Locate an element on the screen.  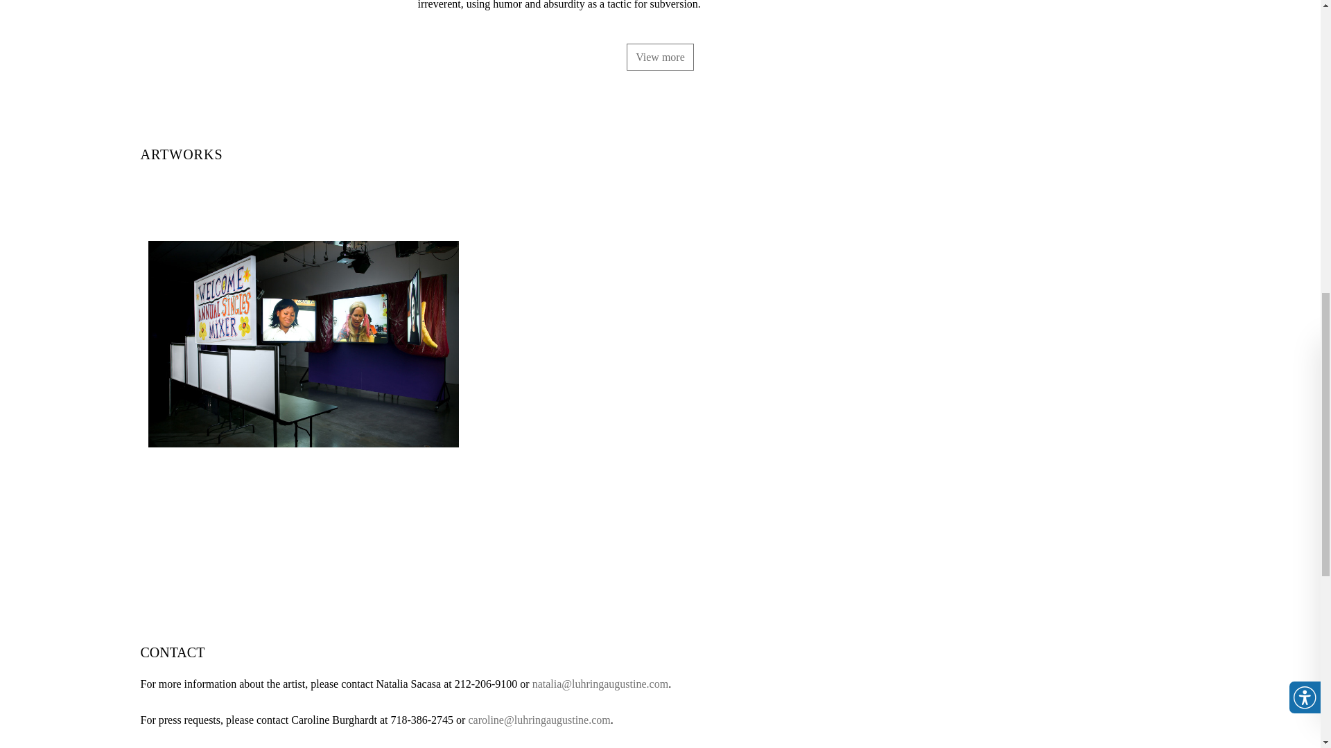
View more is located at coordinates (660, 57).